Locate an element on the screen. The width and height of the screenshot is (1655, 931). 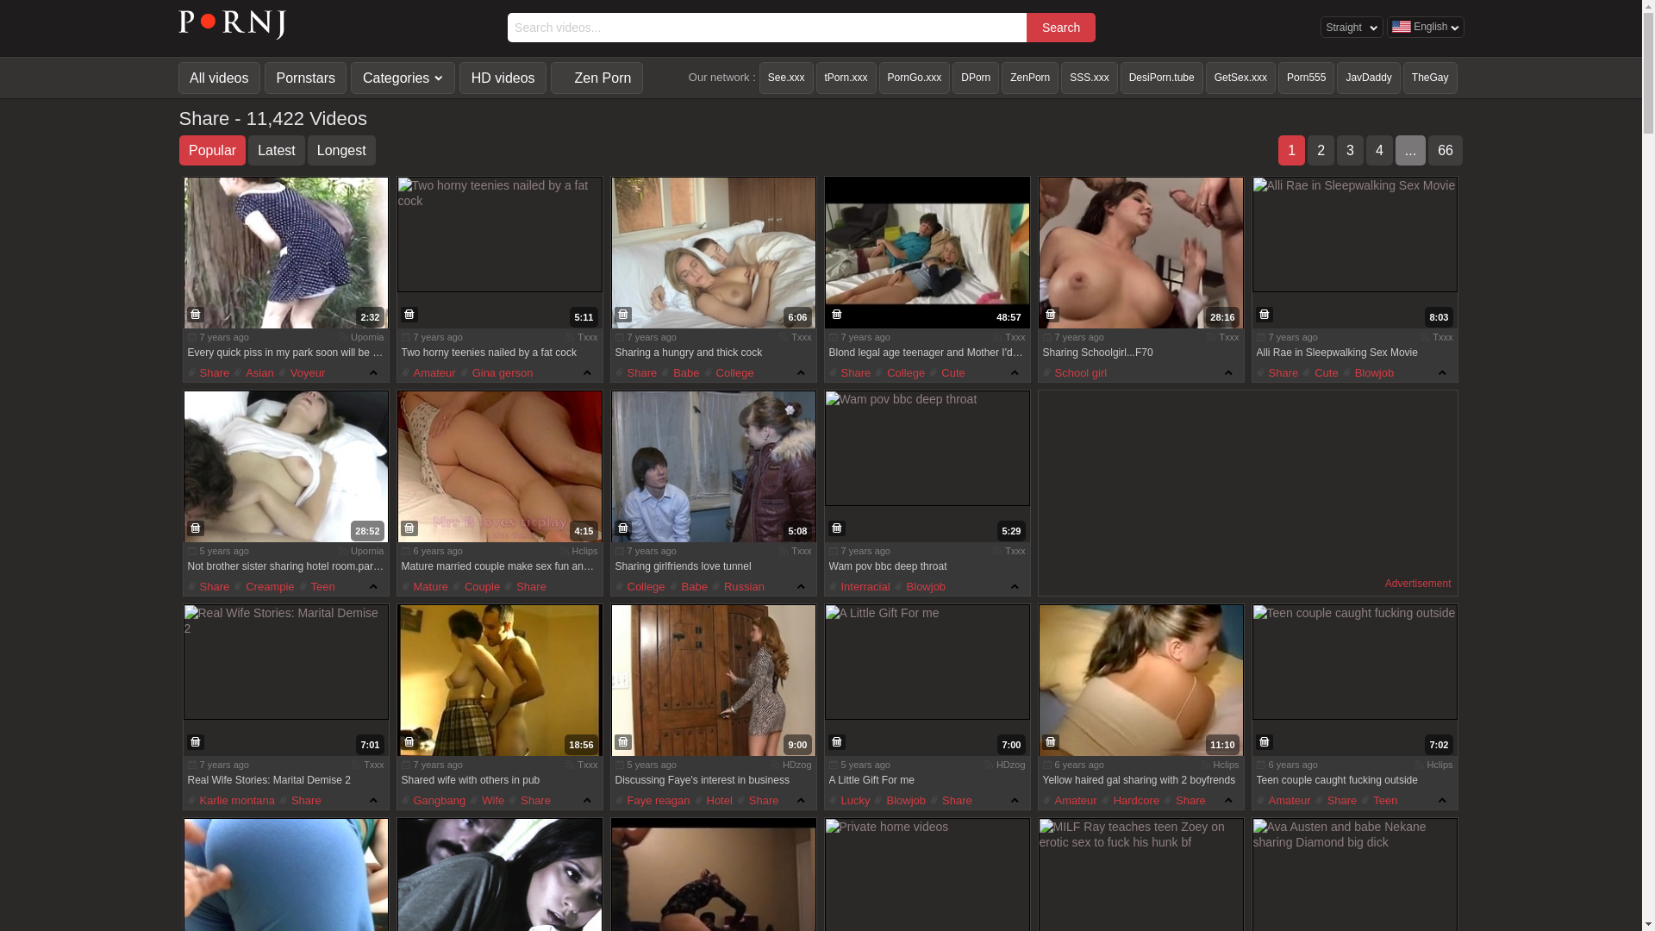
Sharing girlfriends love tunnel is located at coordinates (713, 467).